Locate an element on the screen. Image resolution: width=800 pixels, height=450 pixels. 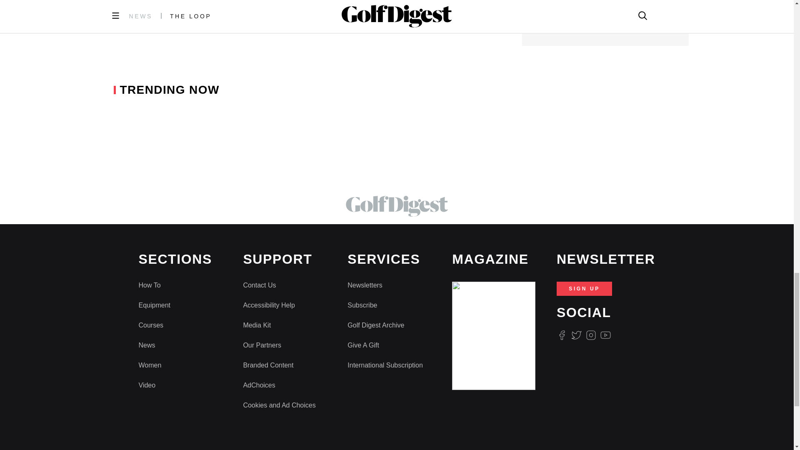
Facebook Logo is located at coordinates (562, 335).